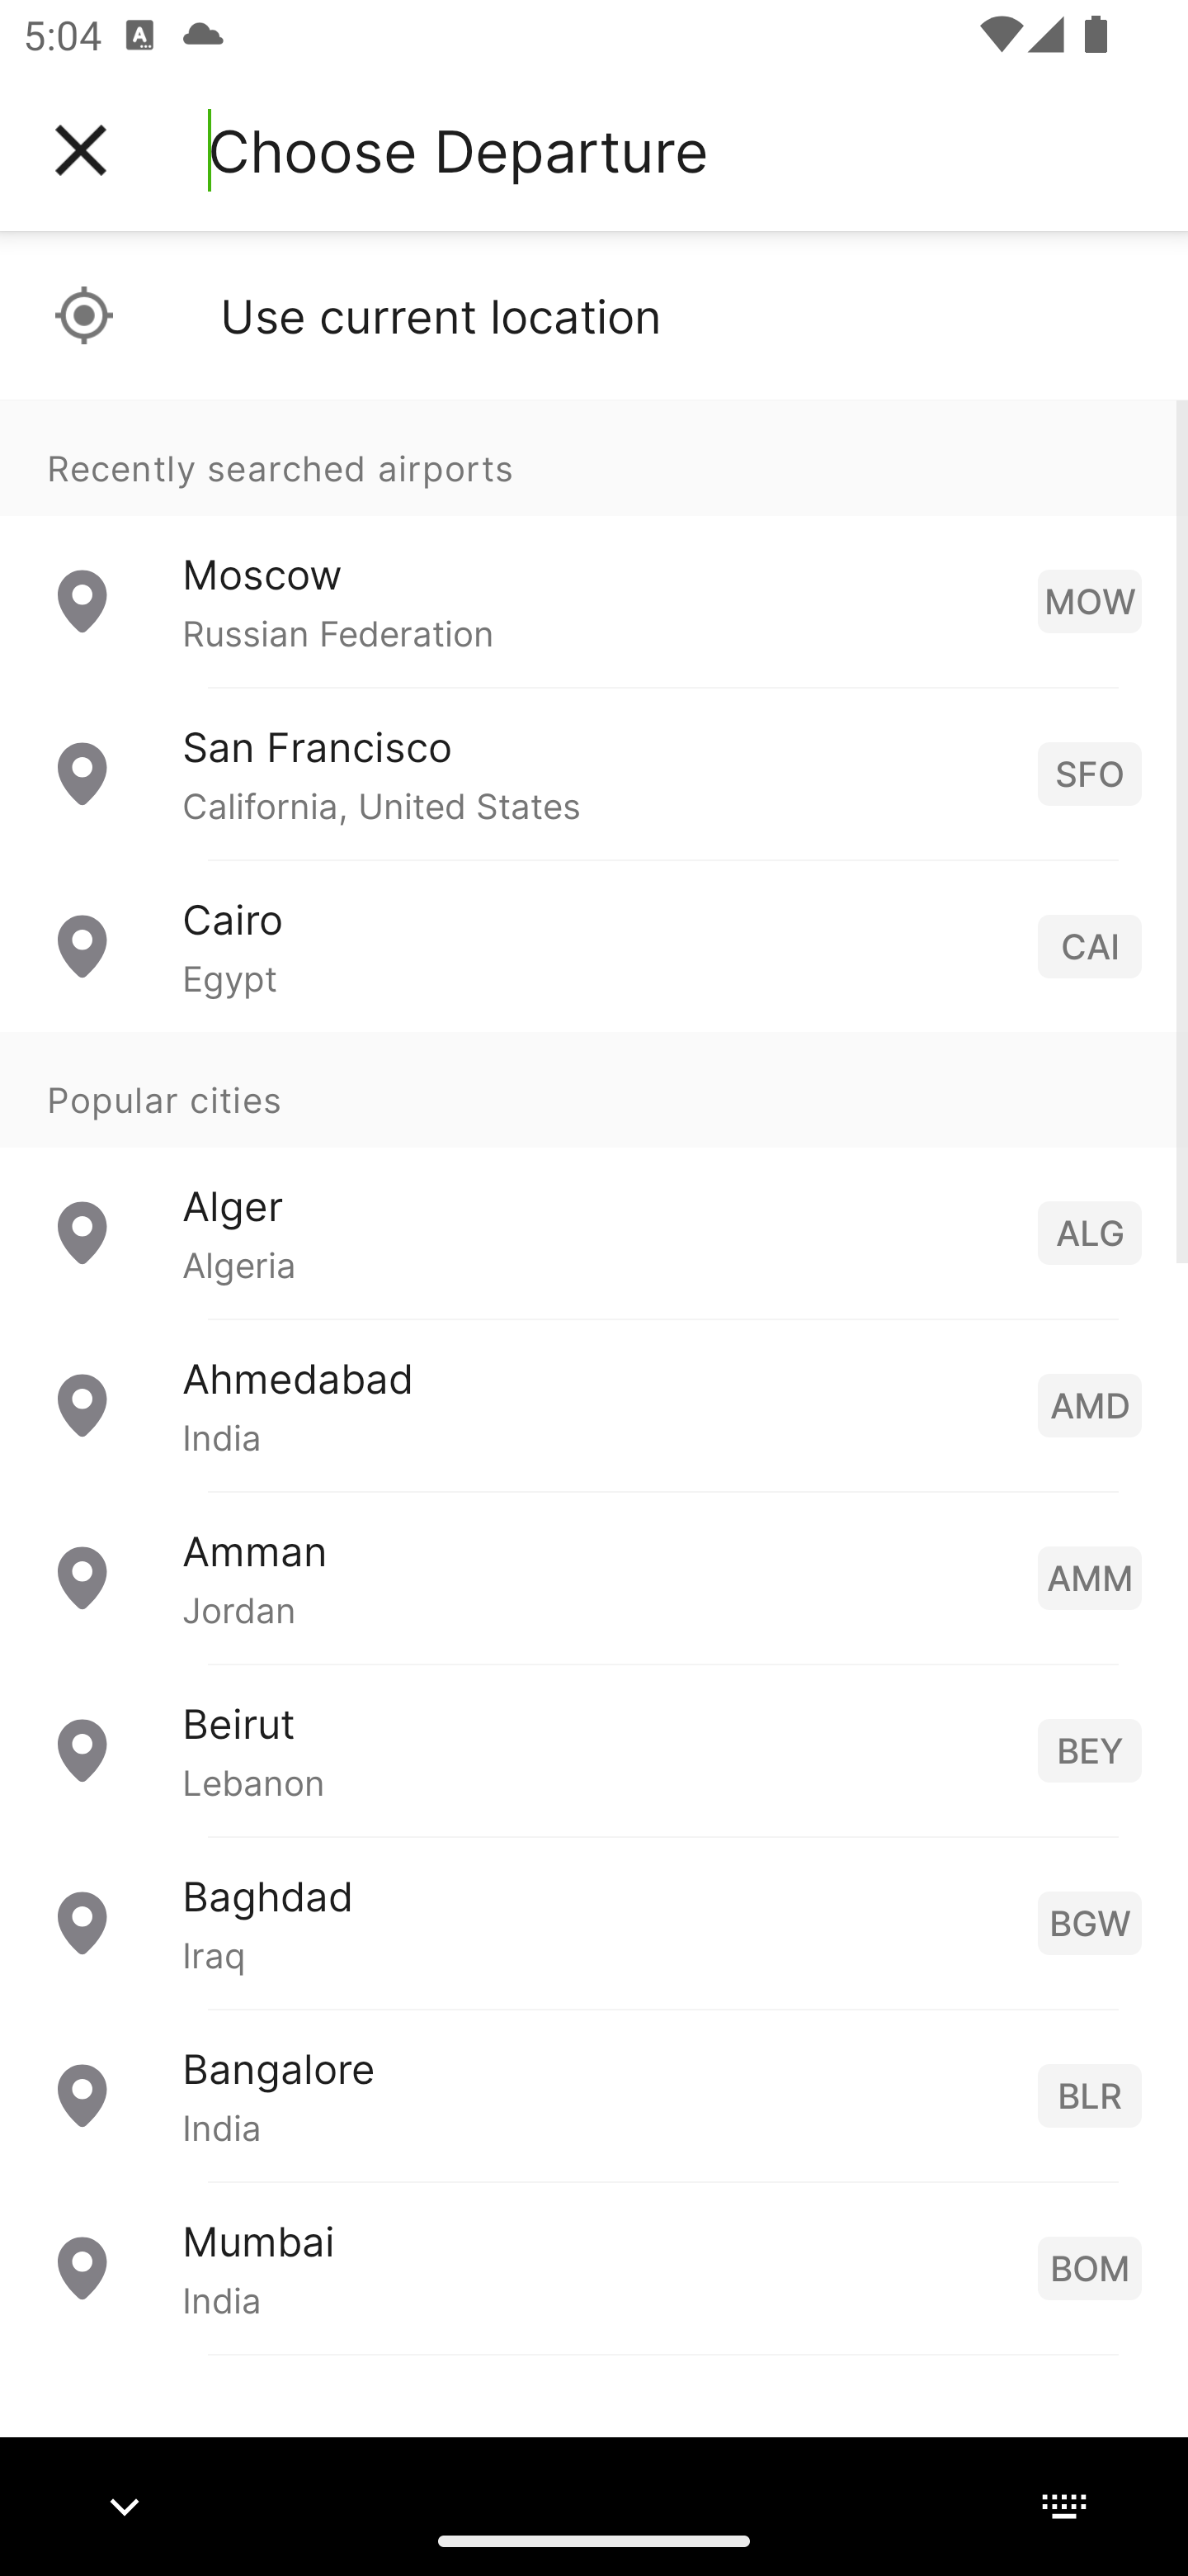  Describe the element at coordinates (594, 1922) in the screenshot. I see `Baghdad Iraq BGW` at that location.